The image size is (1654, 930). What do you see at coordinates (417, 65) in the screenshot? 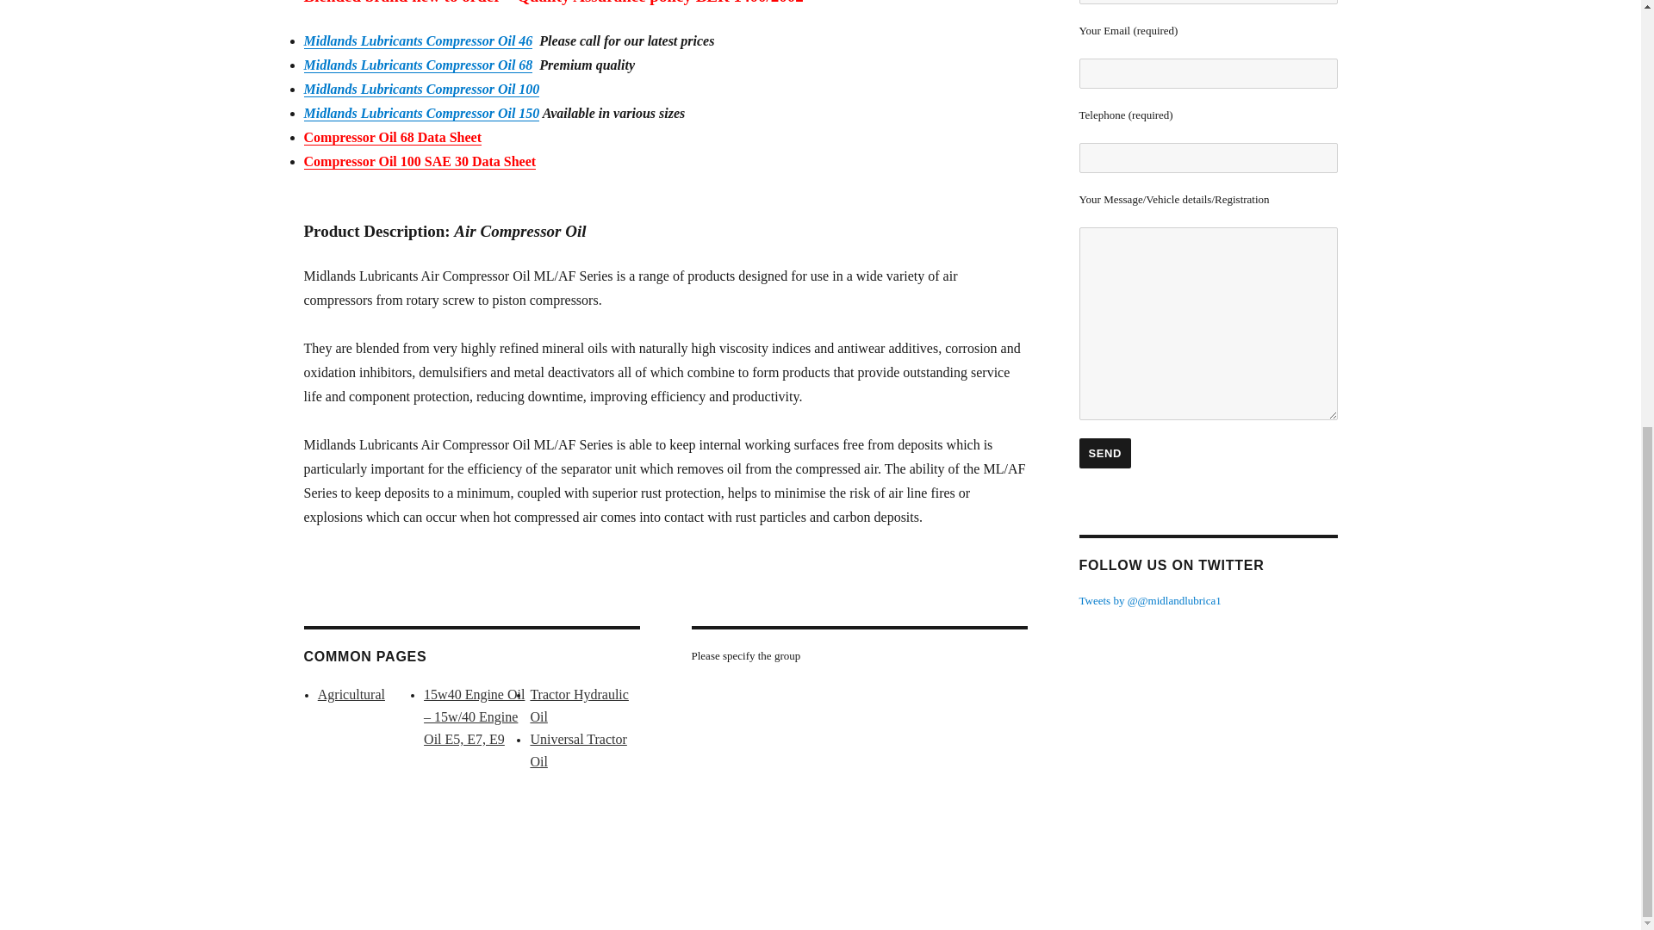
I see `Midlands Lubricants Compressor Oil 68` at bounding box center [417, 65].